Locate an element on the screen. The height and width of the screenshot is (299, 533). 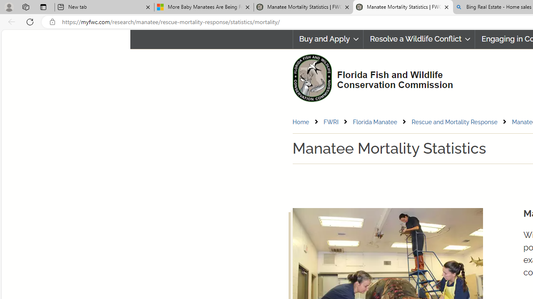
FWC Logo Florida Fish and Wildlife Conservation Commission is located at coordinates (369, 77).